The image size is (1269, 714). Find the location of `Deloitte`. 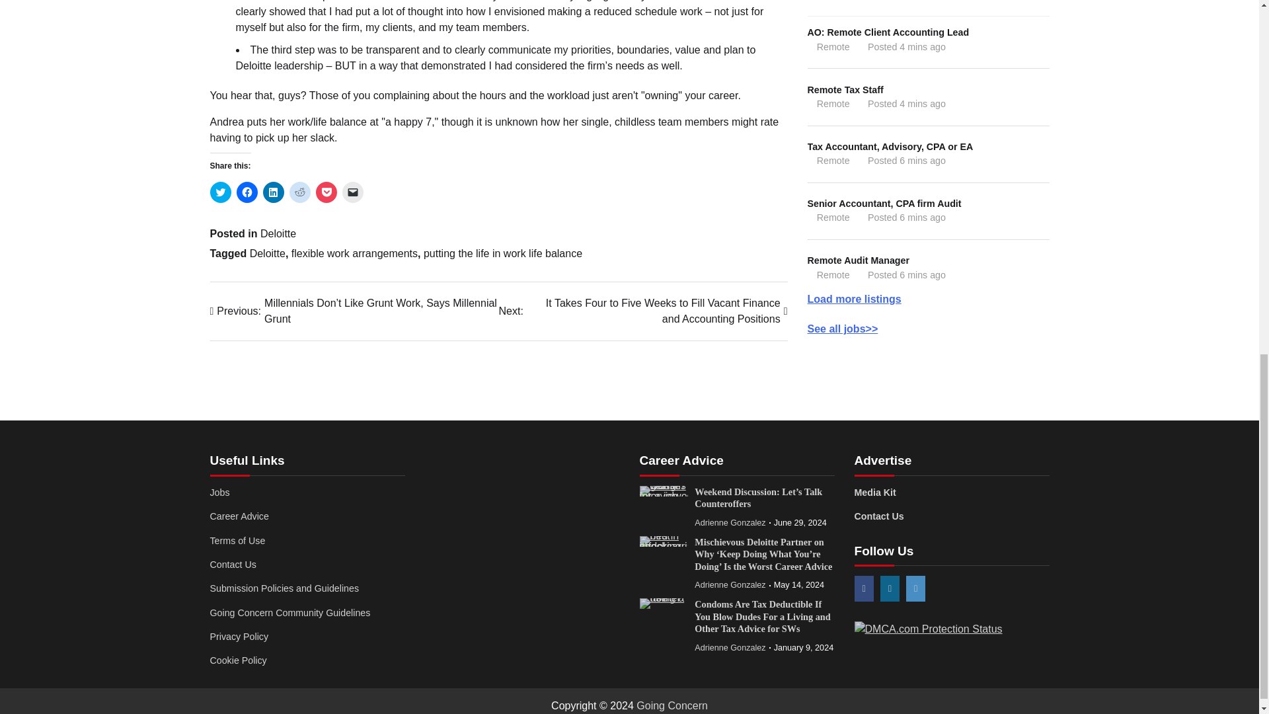

Deloitte is located at coordinates (278, 233).